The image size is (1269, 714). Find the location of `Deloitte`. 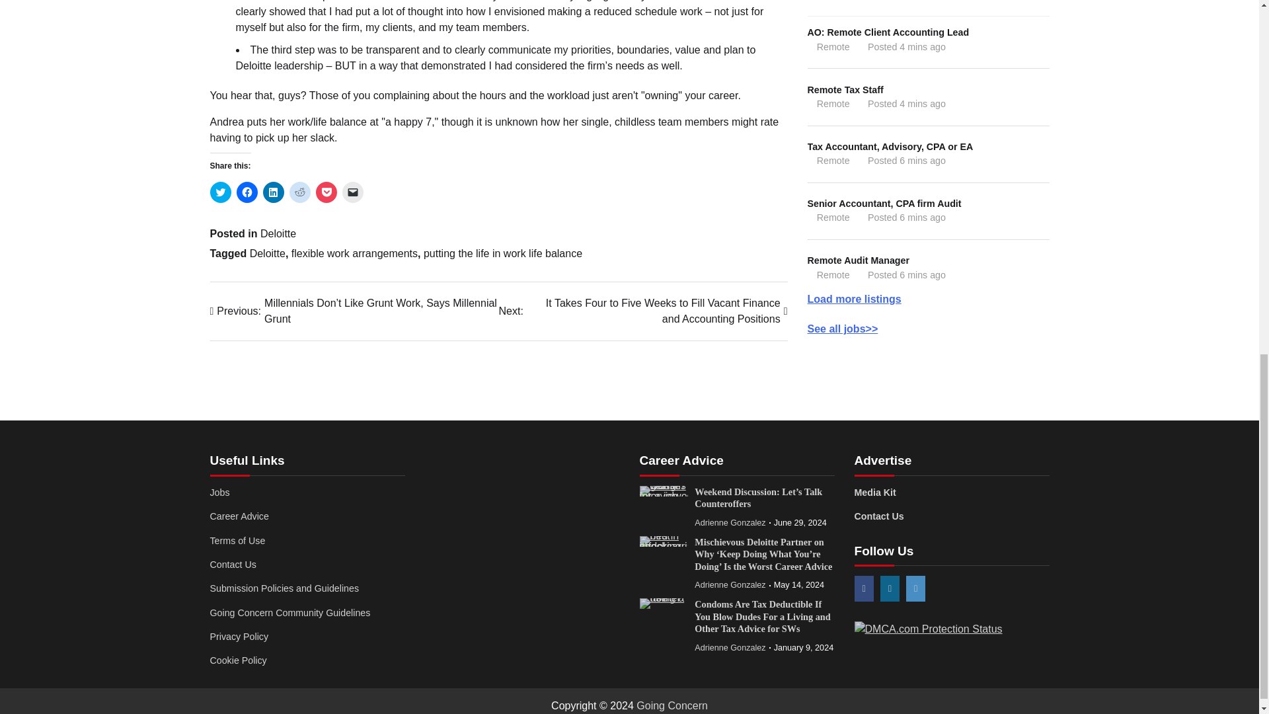

Deloitte is located at coordinates (278, 233).